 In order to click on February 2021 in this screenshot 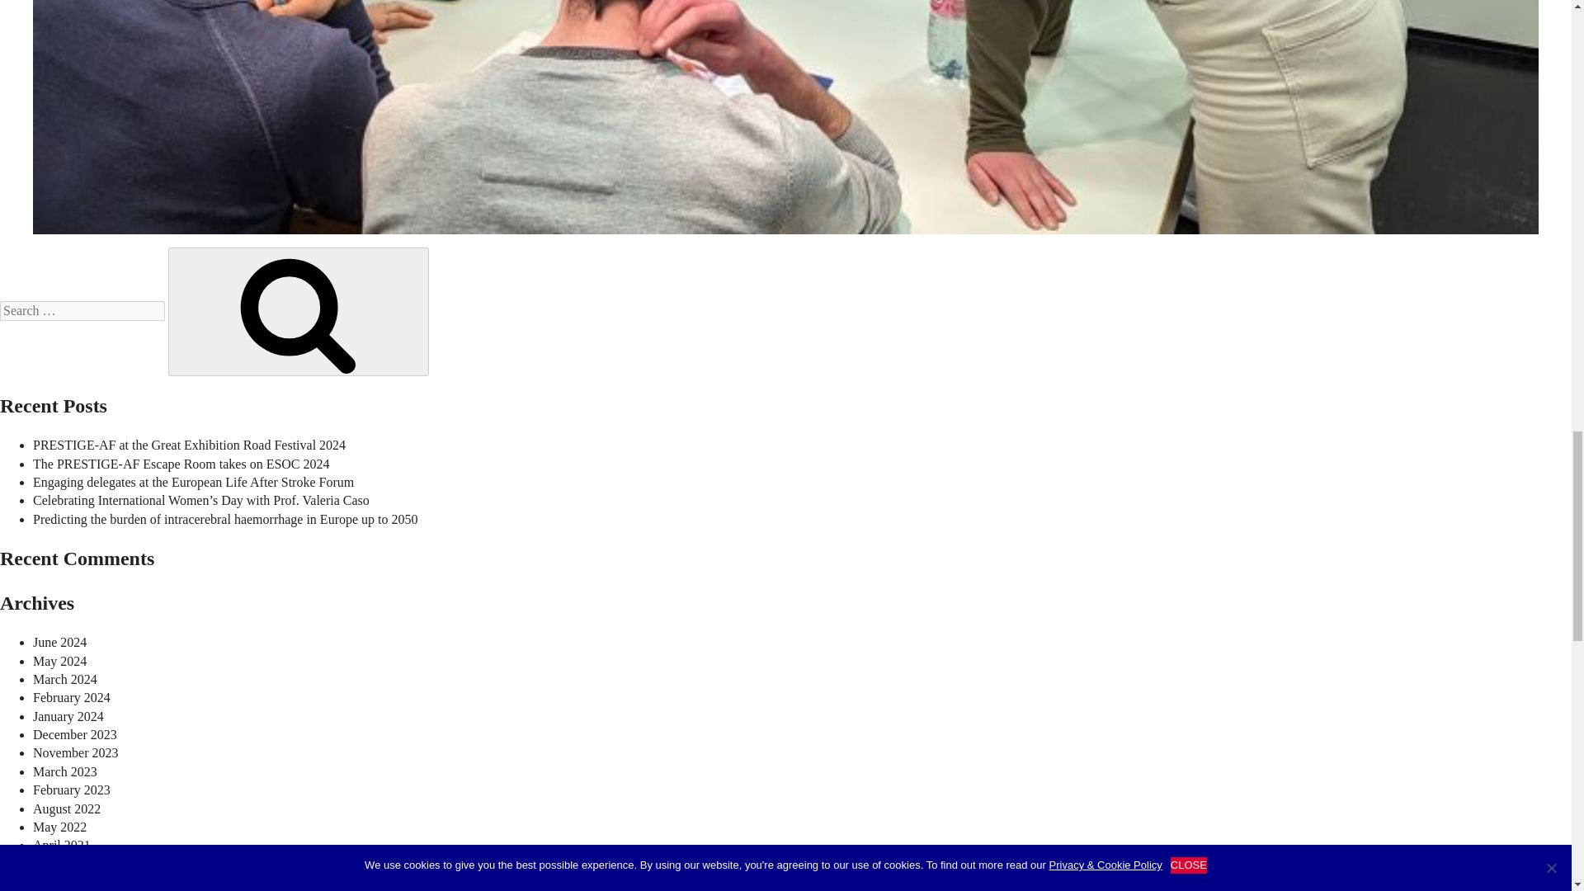, I will do `click(72, 881)`.